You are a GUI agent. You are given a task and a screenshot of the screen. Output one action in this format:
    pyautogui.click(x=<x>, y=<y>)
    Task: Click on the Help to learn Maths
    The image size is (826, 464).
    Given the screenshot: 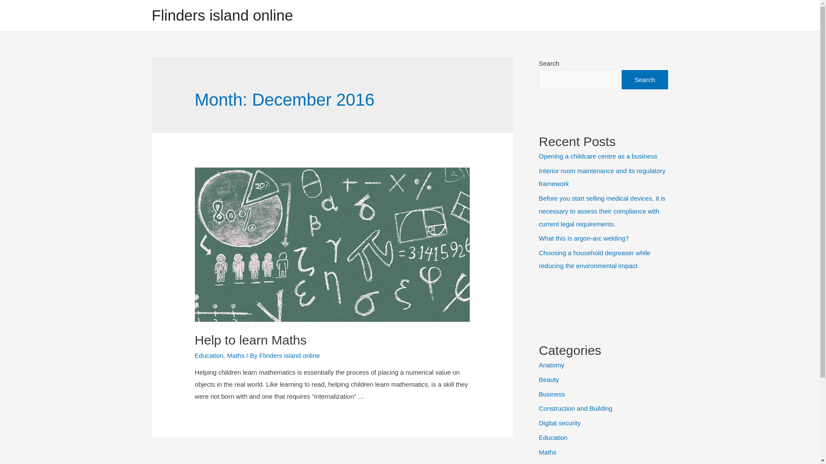 What is the action you would take?
    pyautogui.click(x=251, y=340)
    